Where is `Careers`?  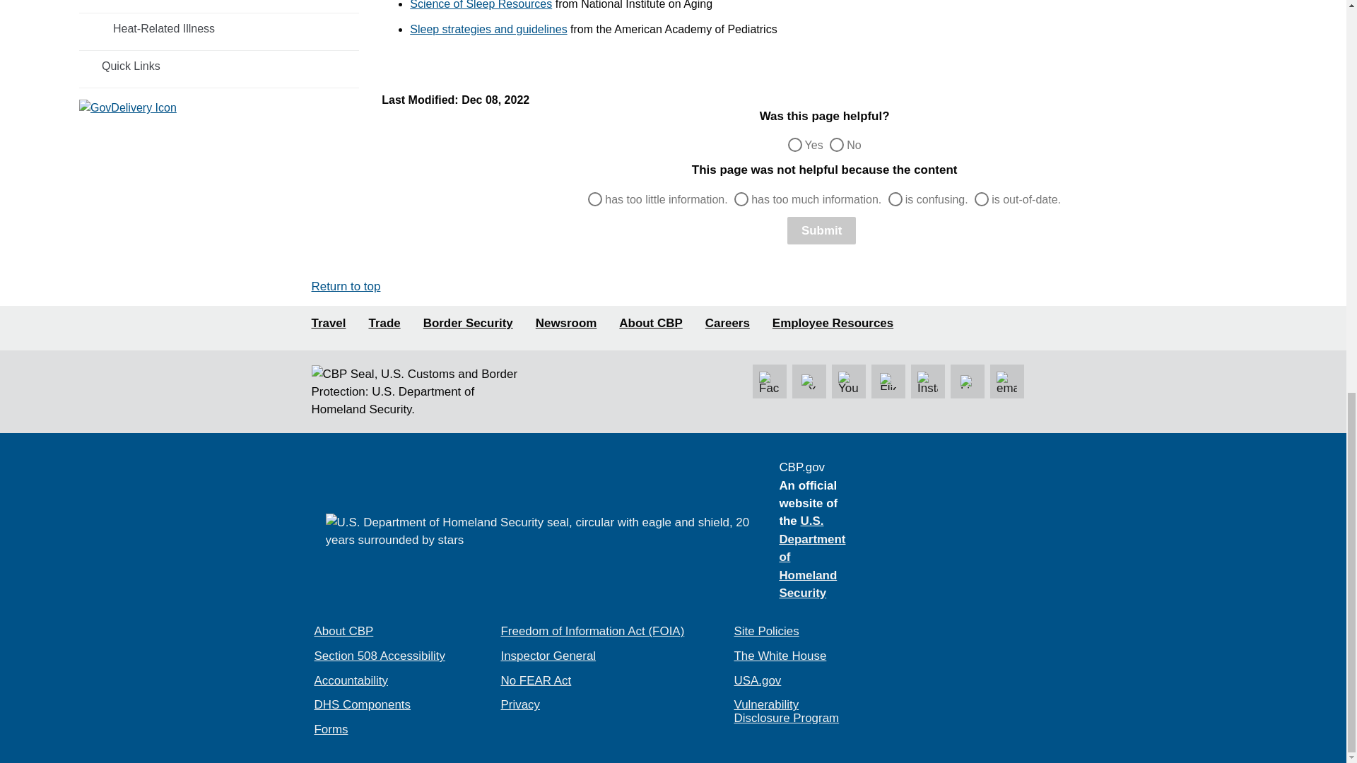
Careers is located at coordinates (728, 324).